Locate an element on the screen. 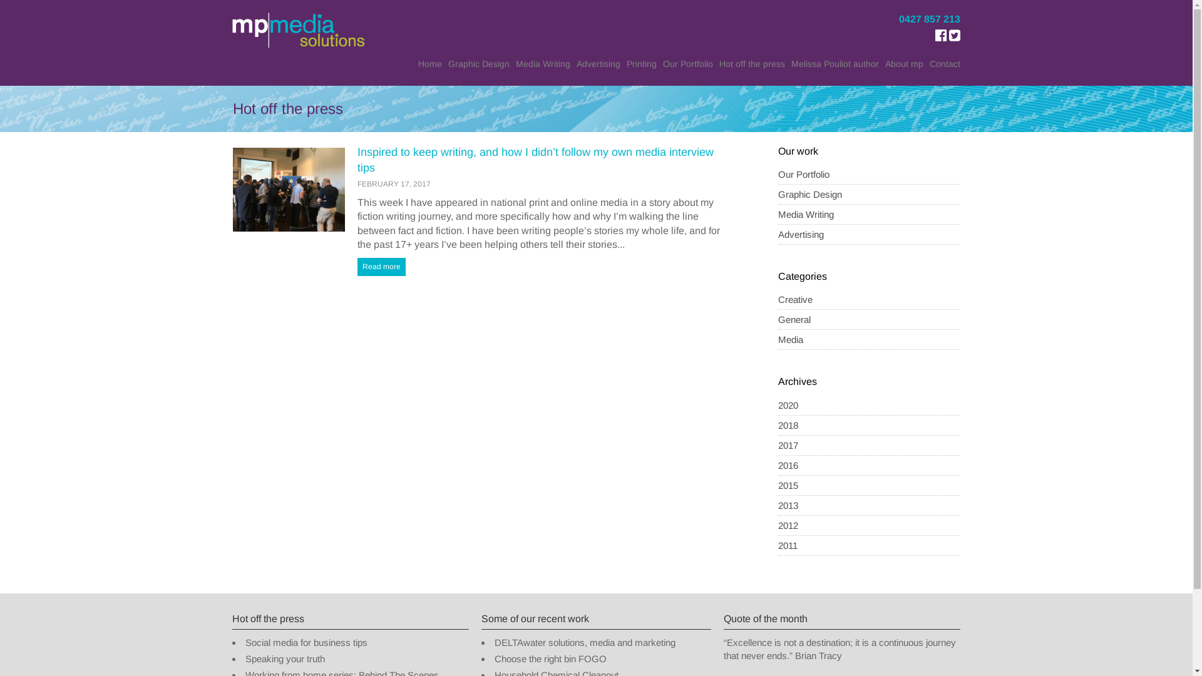 The width and height of the screenshot is (1202, 676). Graphic Design is located at coordinates (869, 195).